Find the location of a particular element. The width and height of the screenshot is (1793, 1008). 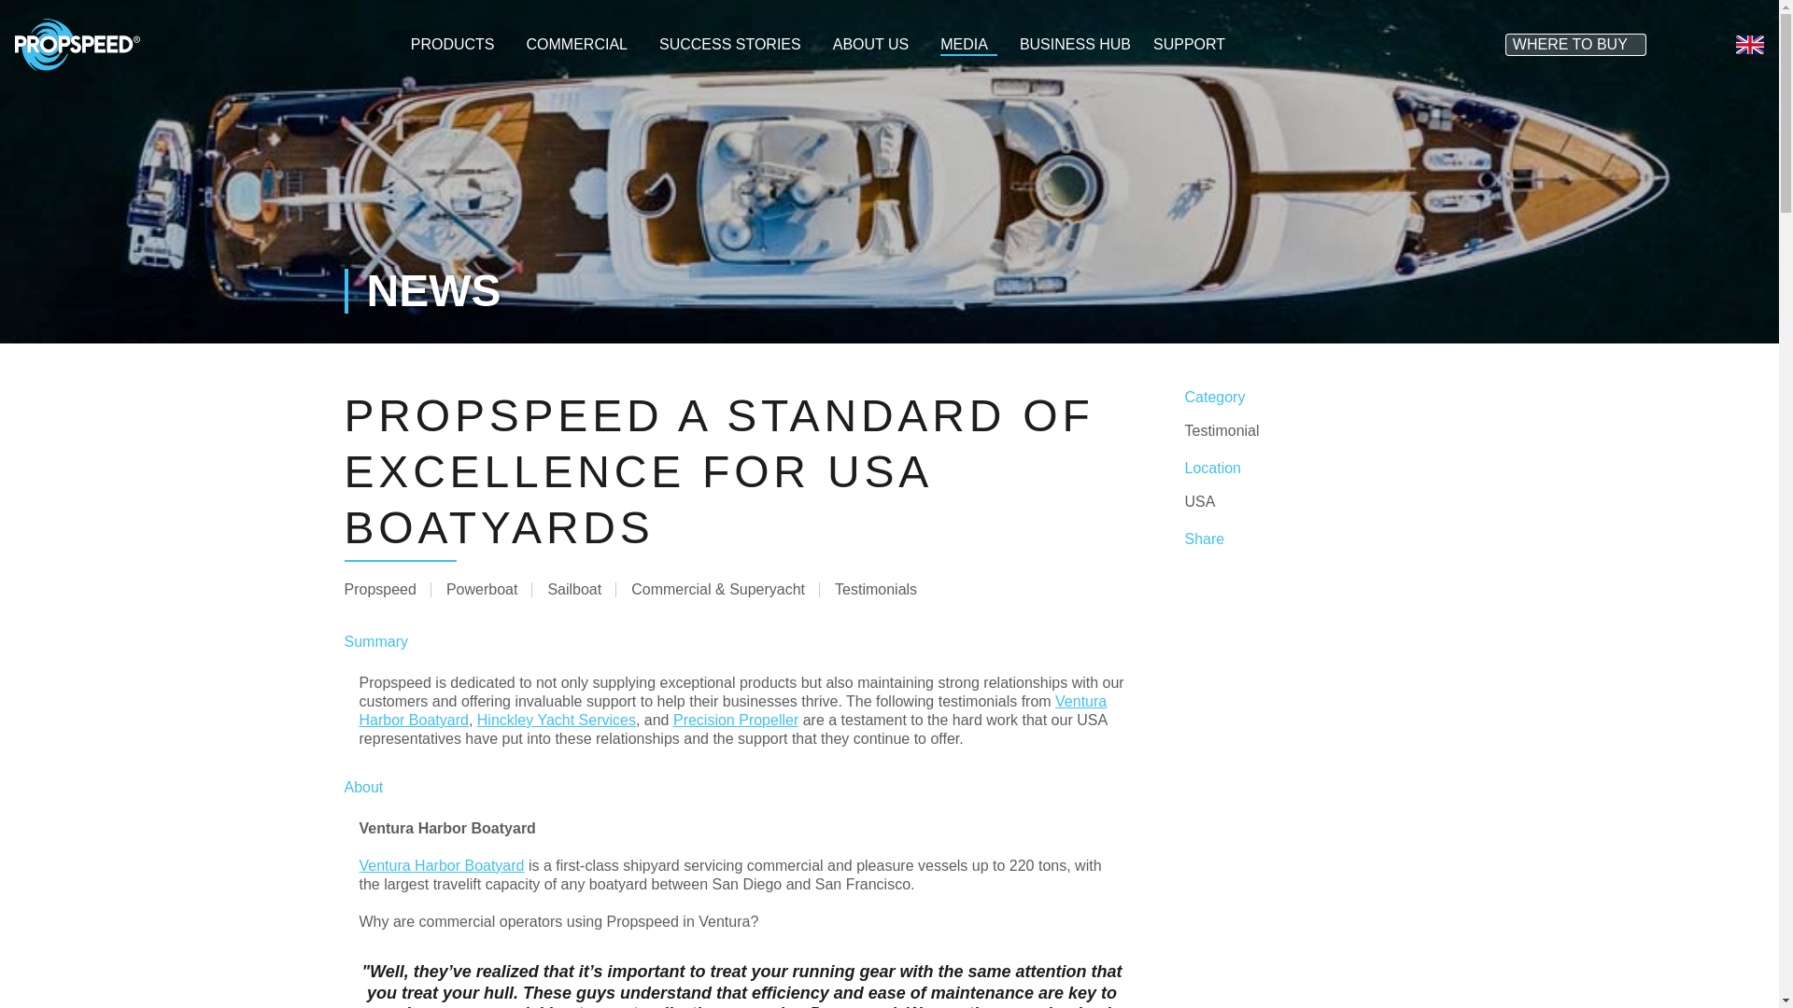

PRODUCTS is located at coordinates (457, 45).